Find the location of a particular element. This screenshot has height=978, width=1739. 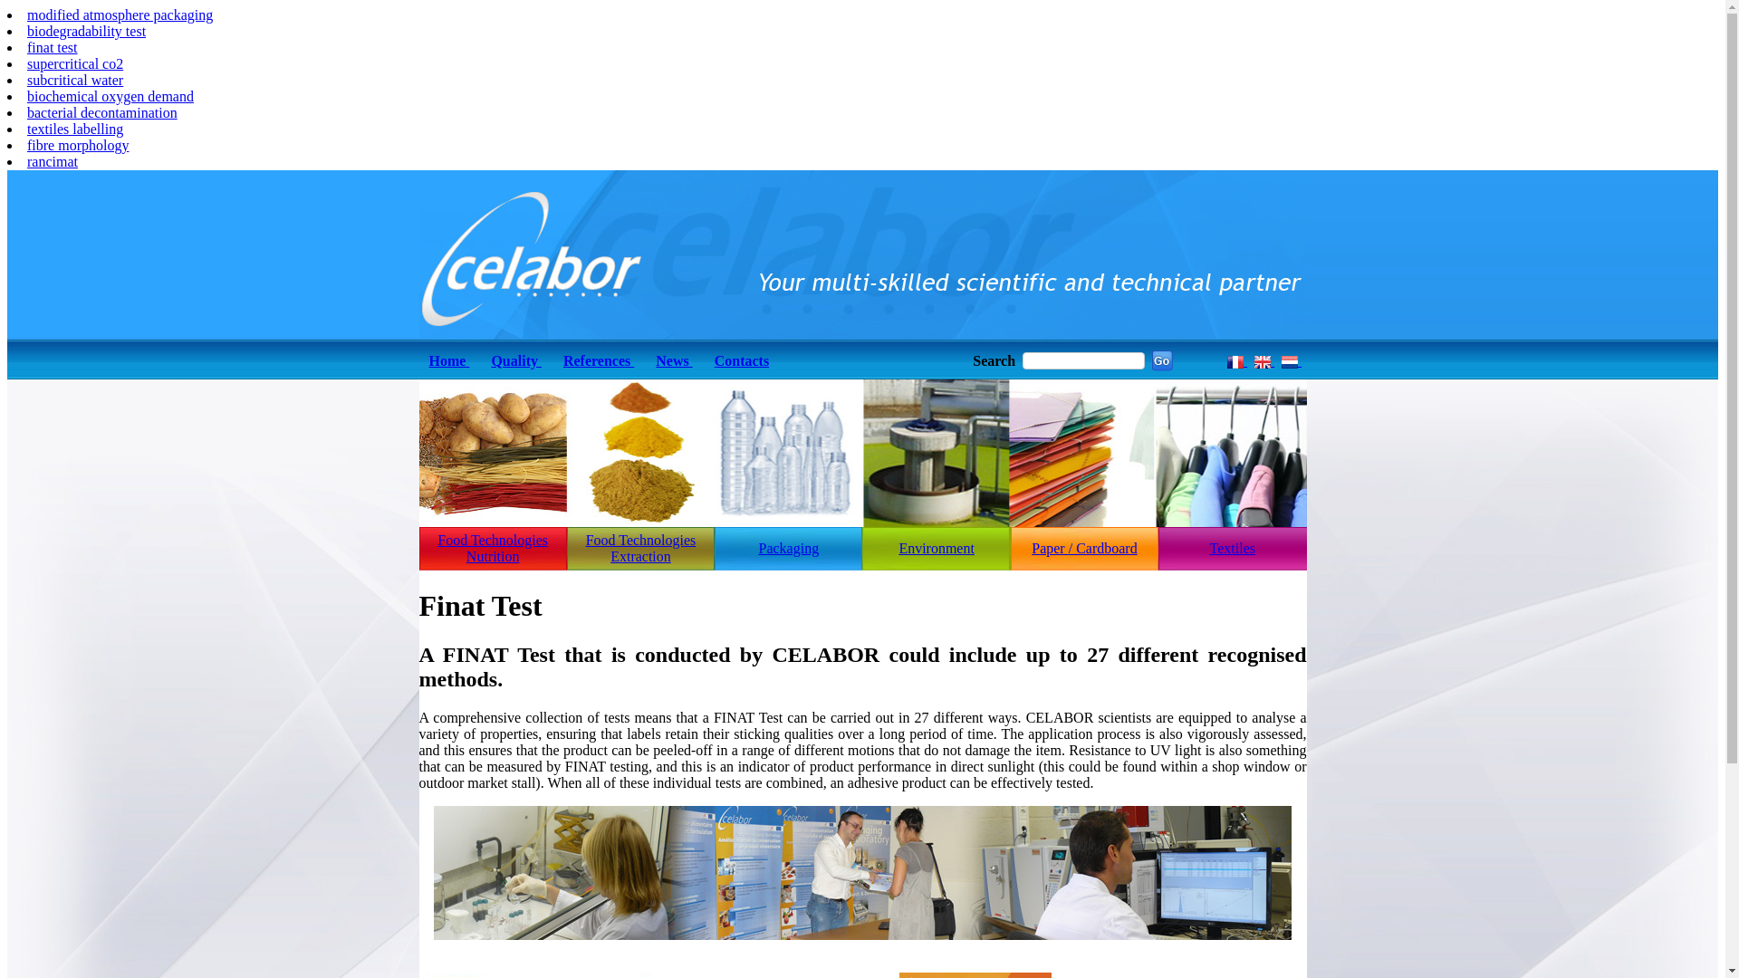

Textiles is located at coordinates (1232, 549).